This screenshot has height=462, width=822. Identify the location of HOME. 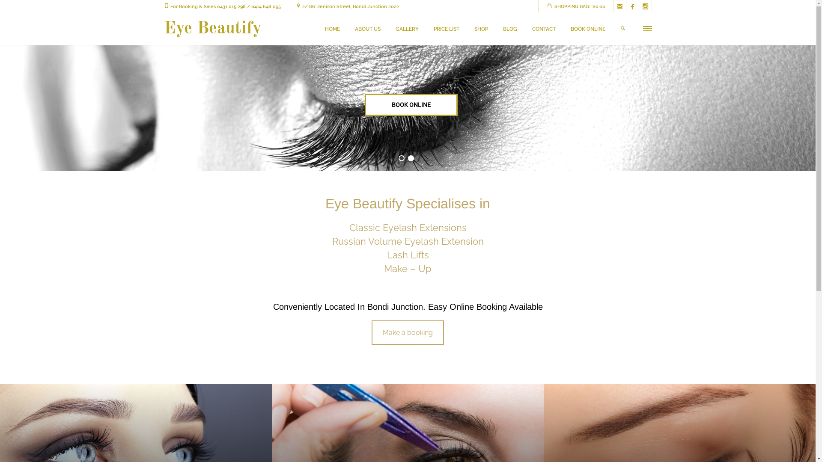
(332, 29).